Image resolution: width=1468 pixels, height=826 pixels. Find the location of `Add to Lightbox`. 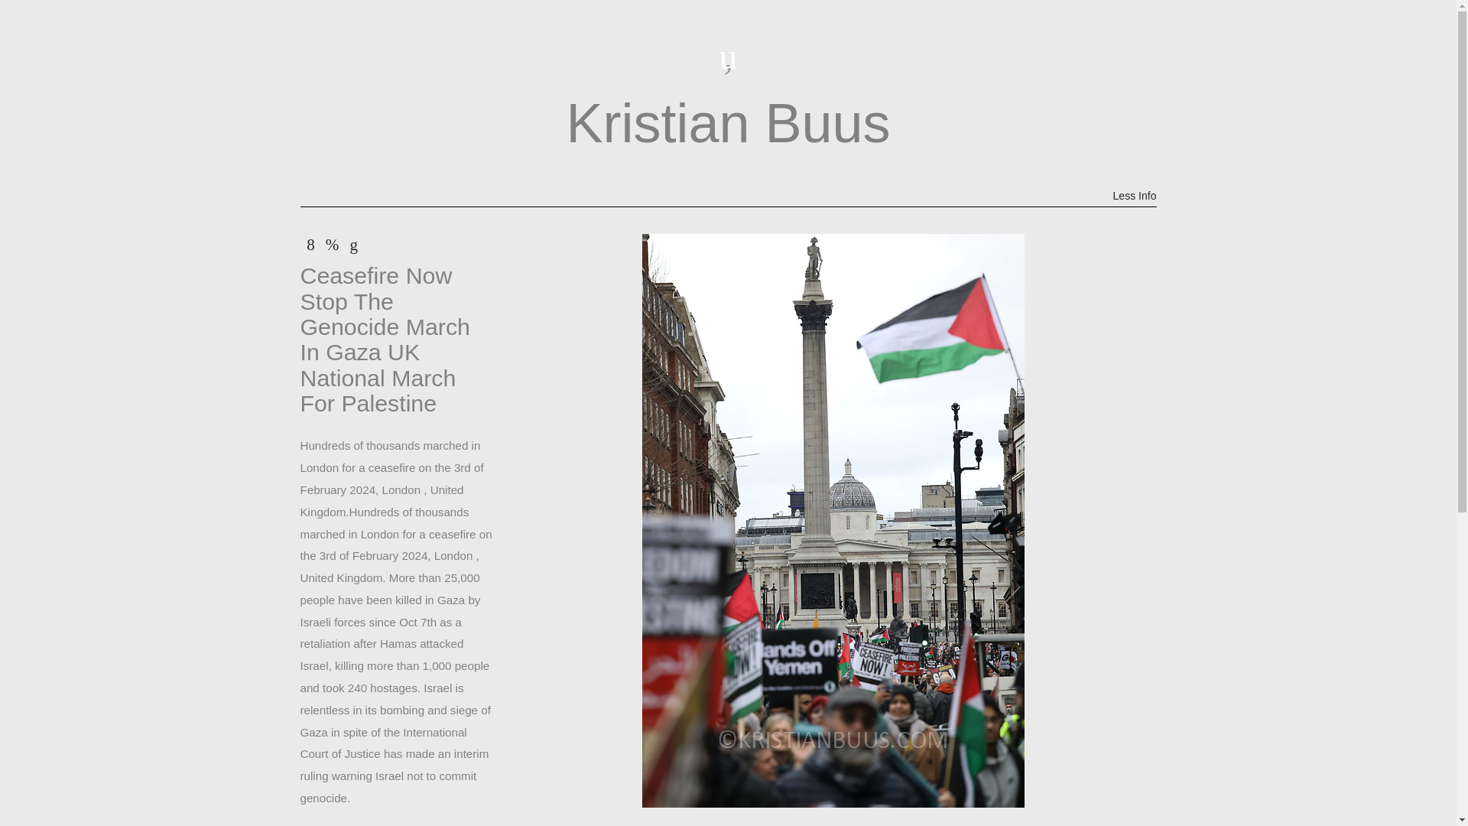

Add to Lightbox is located at coordinates (332, 244).